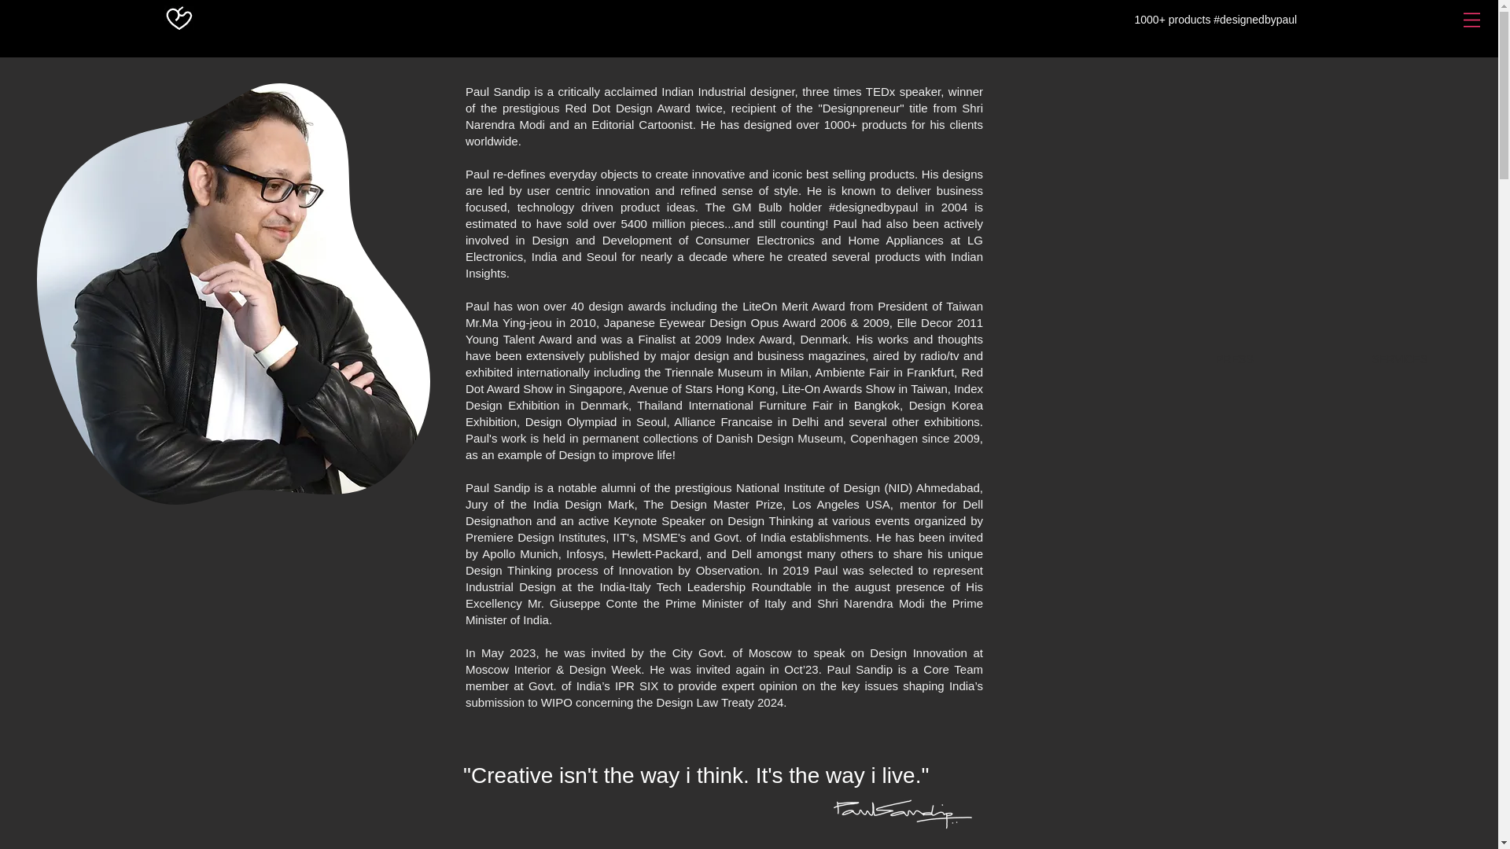  What do you see at coordinates (1235, 360) in the screenshot?
I see `PRESS` at bounding box center [1235, 360].